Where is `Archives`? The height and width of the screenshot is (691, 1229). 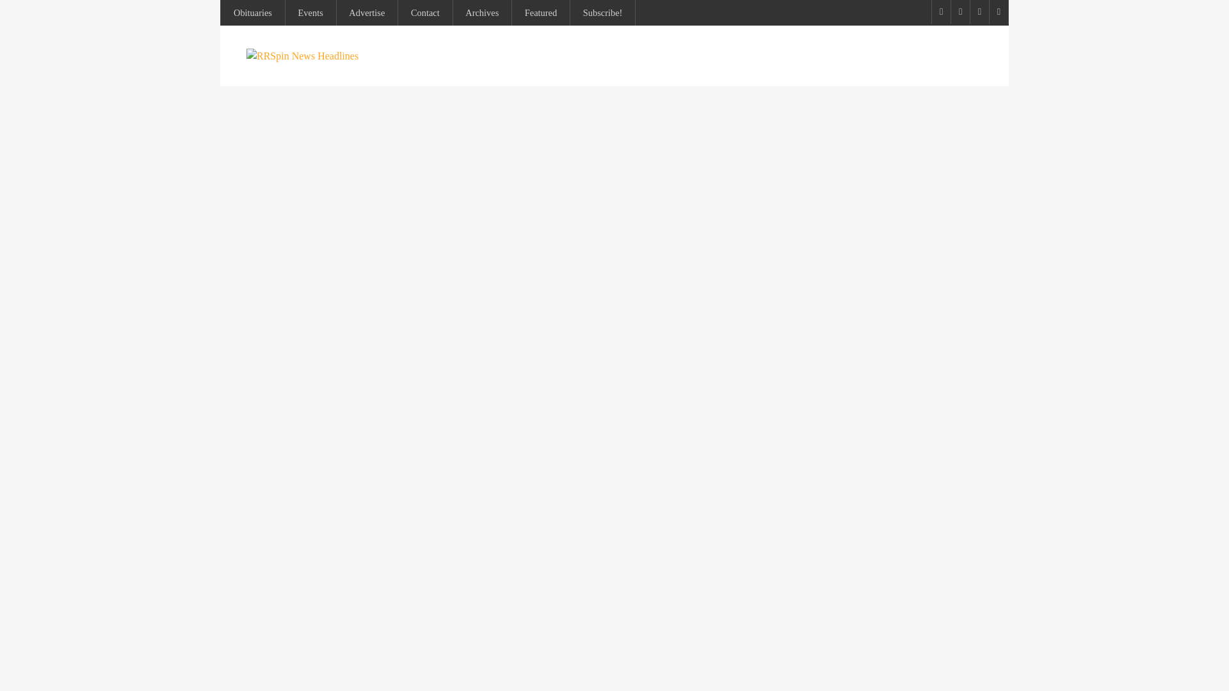 Archives is located at coordinates (481, 13).